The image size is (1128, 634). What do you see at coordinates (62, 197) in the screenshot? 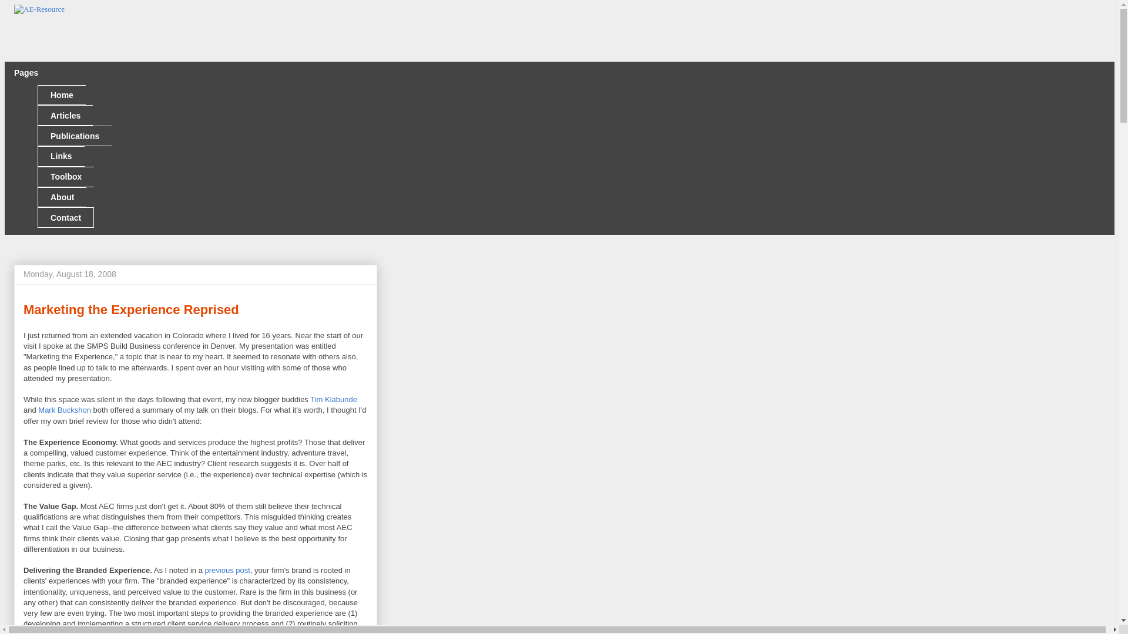
I see `About` at bounding box center [62, 197].